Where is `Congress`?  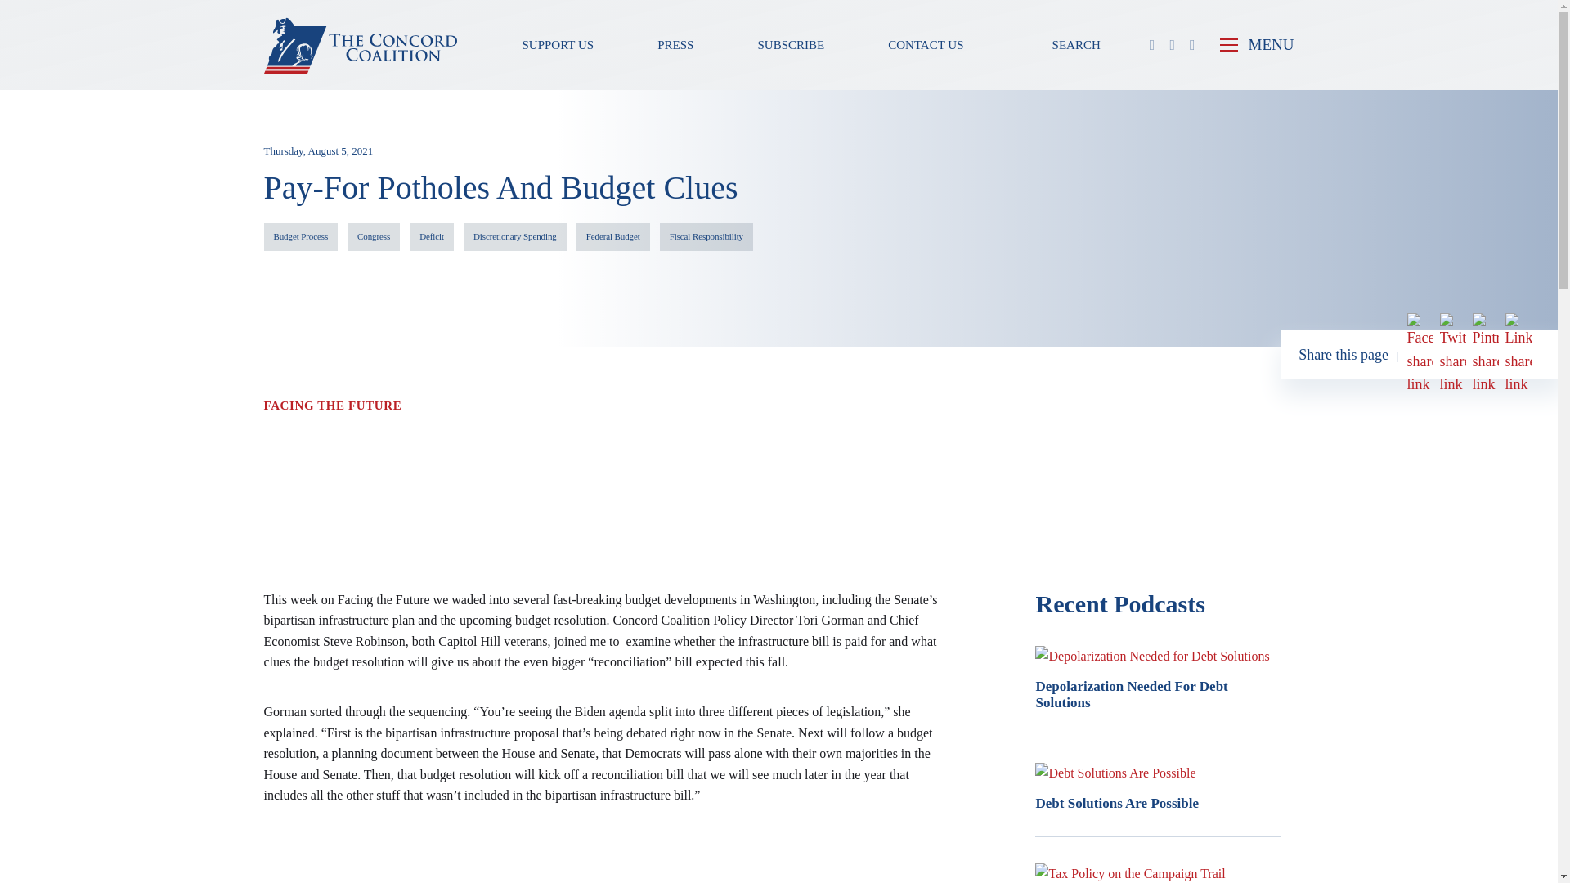
Congress is located at coordinates (373, 237).